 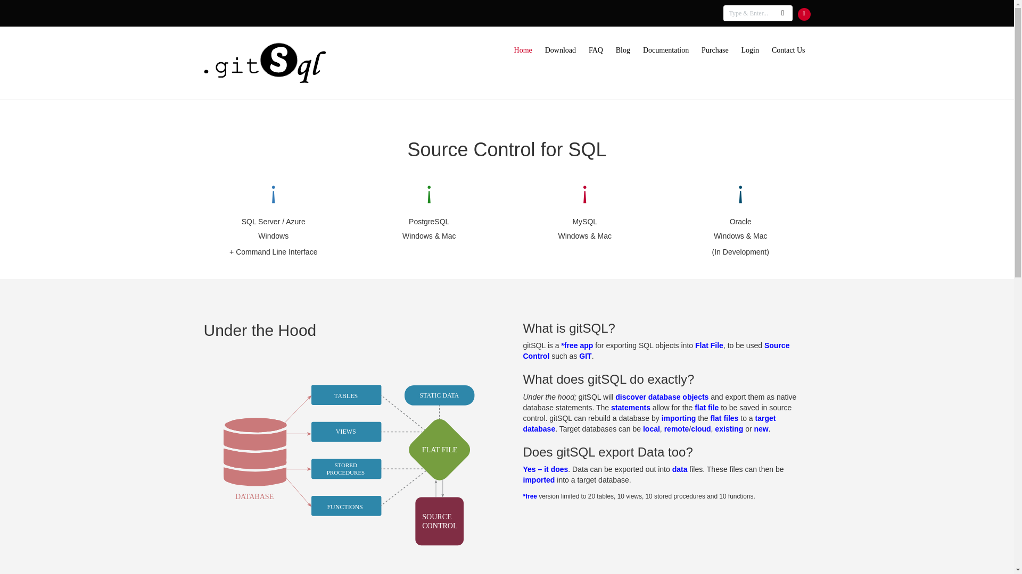 I want to click on Documentation, so click(x=665, y=50).